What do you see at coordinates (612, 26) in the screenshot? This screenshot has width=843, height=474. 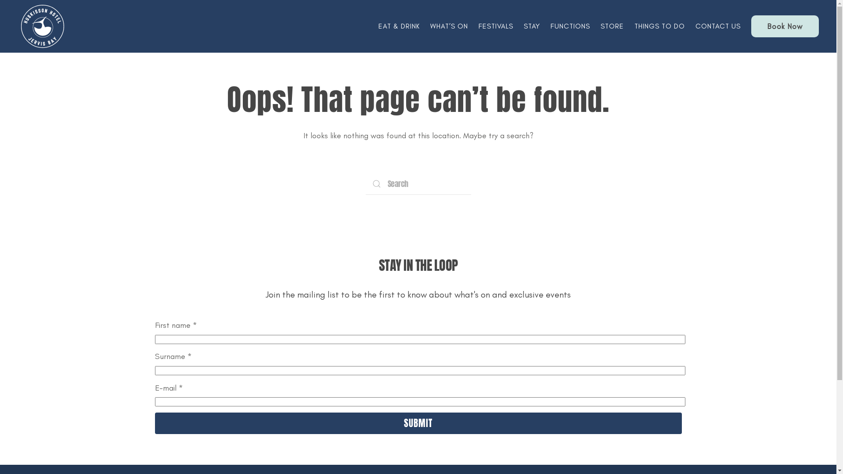 I see `STORE` at bounding box center [612, 26].